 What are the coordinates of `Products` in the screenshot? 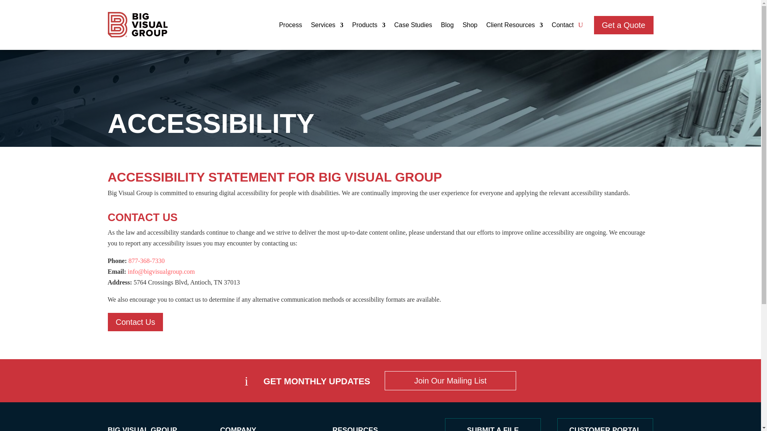 It's located at (369, 26).